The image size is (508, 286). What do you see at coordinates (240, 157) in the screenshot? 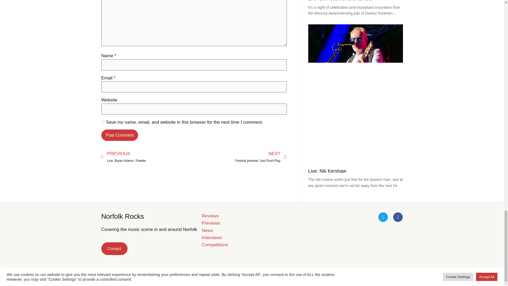
I see `Competitions` at bounding box center [240, 157].